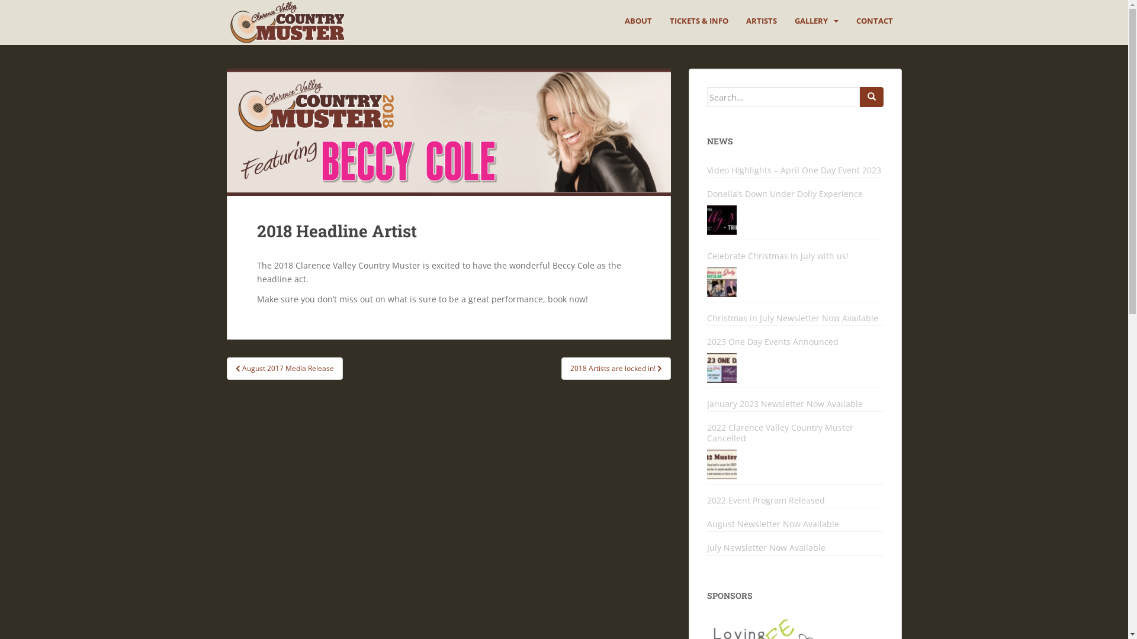 The image size is (1137, 639). I want to click on 2022 Clarence Valley Country Muster Cancelled, so click(722, 464).